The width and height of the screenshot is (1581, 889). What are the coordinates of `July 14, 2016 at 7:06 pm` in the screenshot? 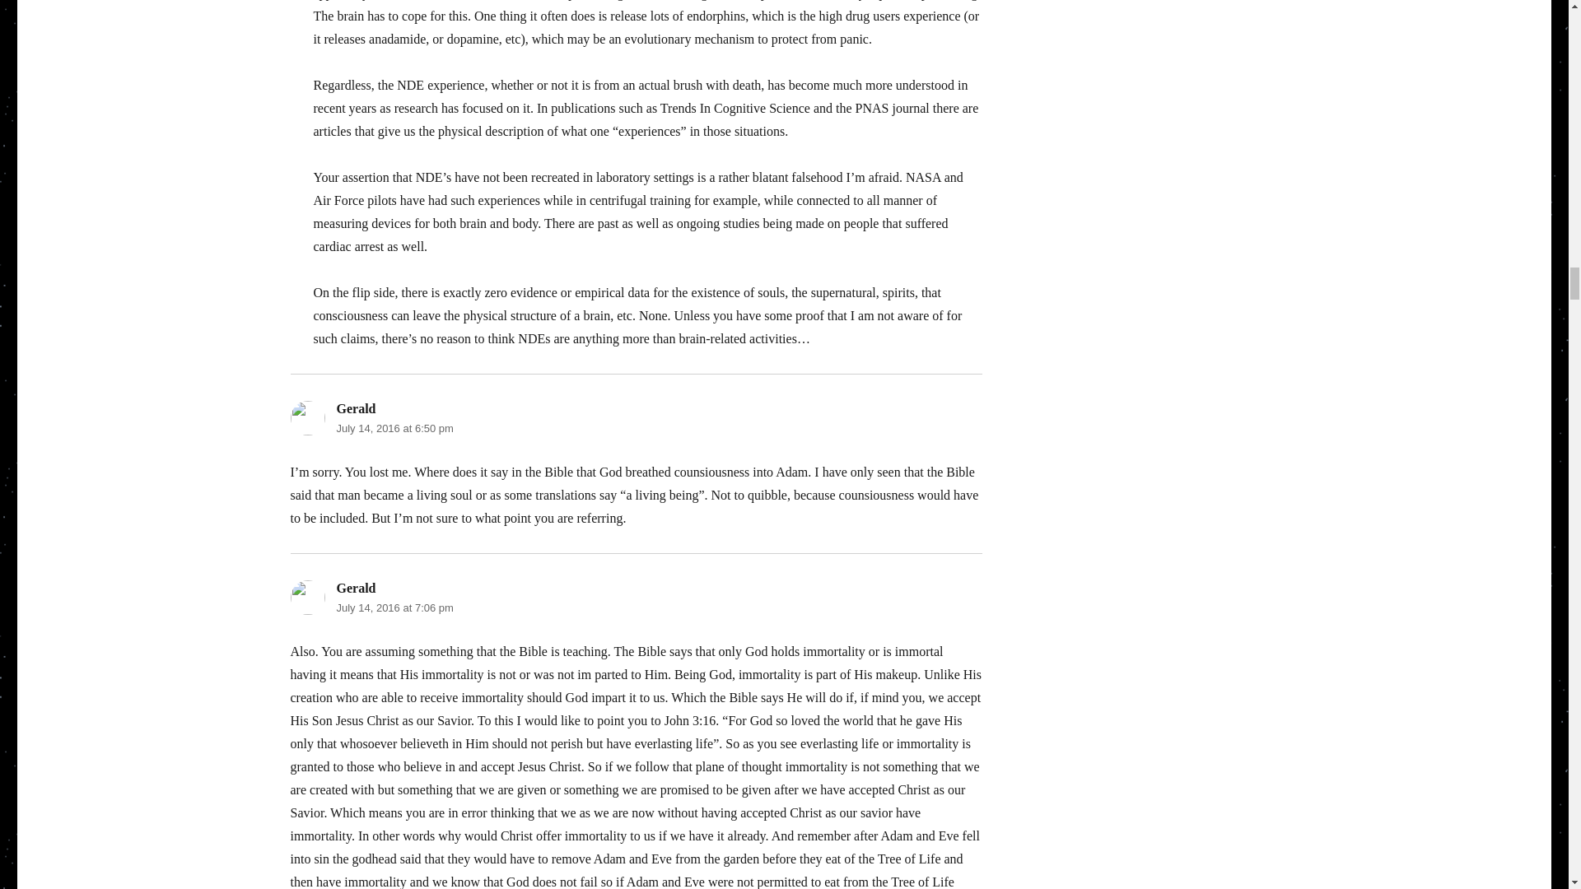 It's located at (394, 607).